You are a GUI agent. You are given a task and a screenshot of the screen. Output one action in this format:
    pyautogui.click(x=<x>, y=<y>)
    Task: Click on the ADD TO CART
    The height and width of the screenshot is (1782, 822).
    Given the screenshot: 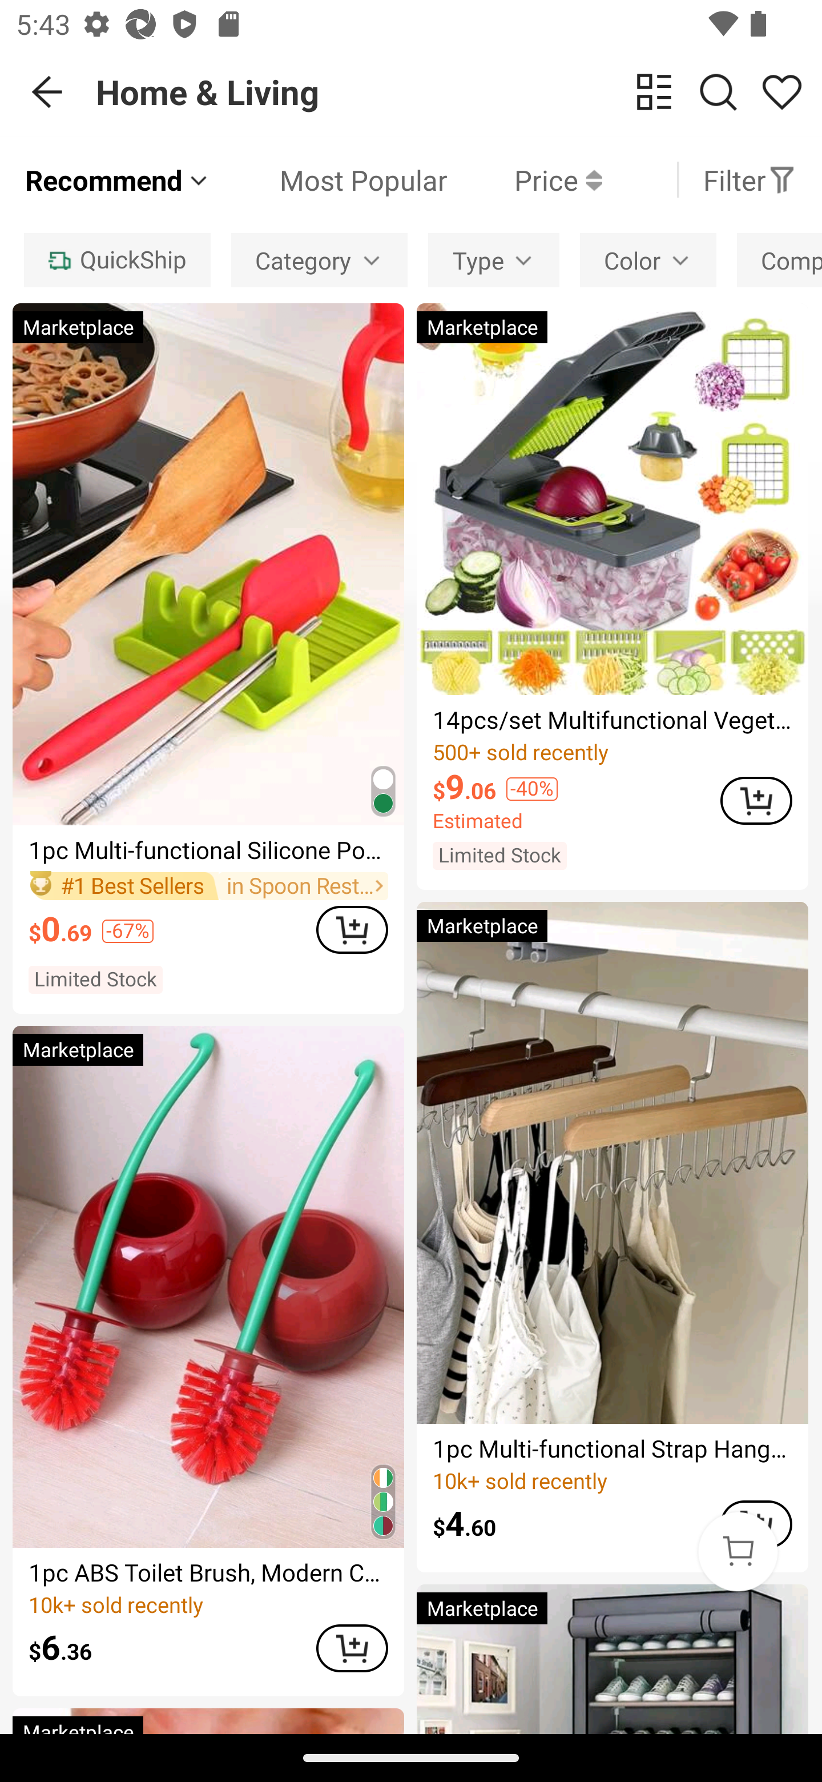 What is the action you would take?
    pyautogui.click(x=352, y=1648)
    